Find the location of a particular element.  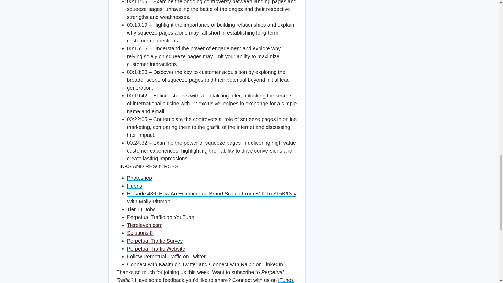

Perpetual Traffic on Twitter is located at coordinates (174, 256).